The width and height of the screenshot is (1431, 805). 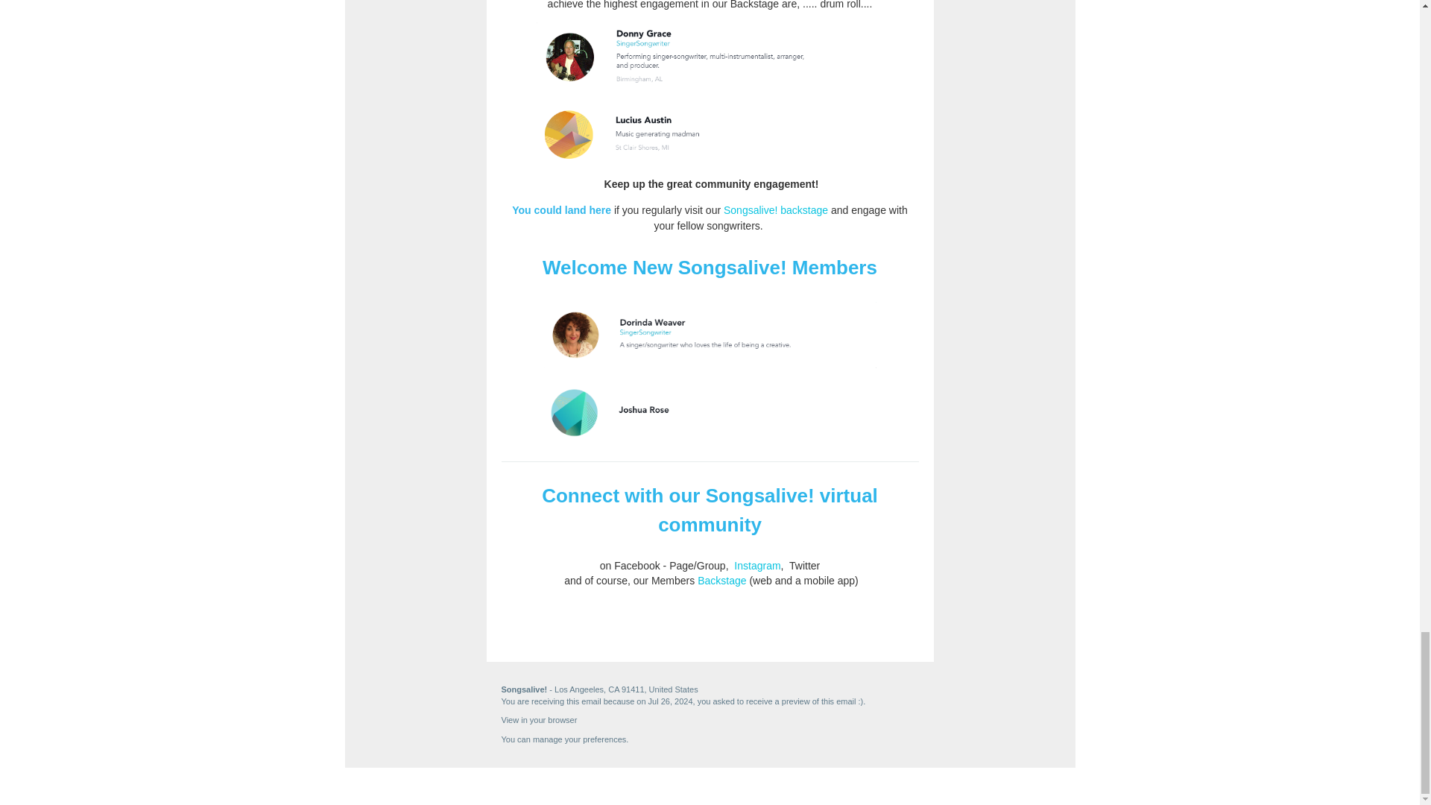 I want to click on Backstage, so click(x=721, y=581).